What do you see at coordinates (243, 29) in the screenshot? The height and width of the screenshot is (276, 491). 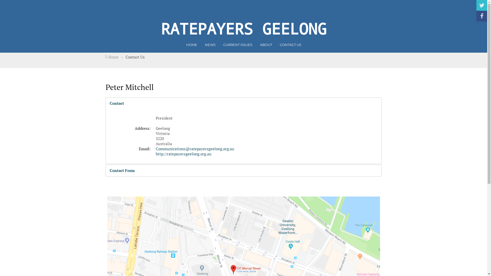 I see `RATEPAYERS GEELONG` at bounding box center [243, 29].